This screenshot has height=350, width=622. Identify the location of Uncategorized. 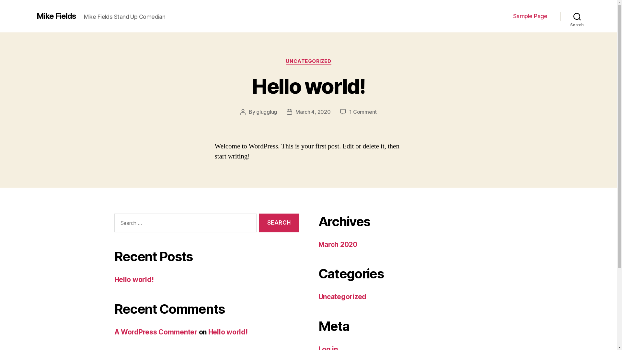
(342, 297).